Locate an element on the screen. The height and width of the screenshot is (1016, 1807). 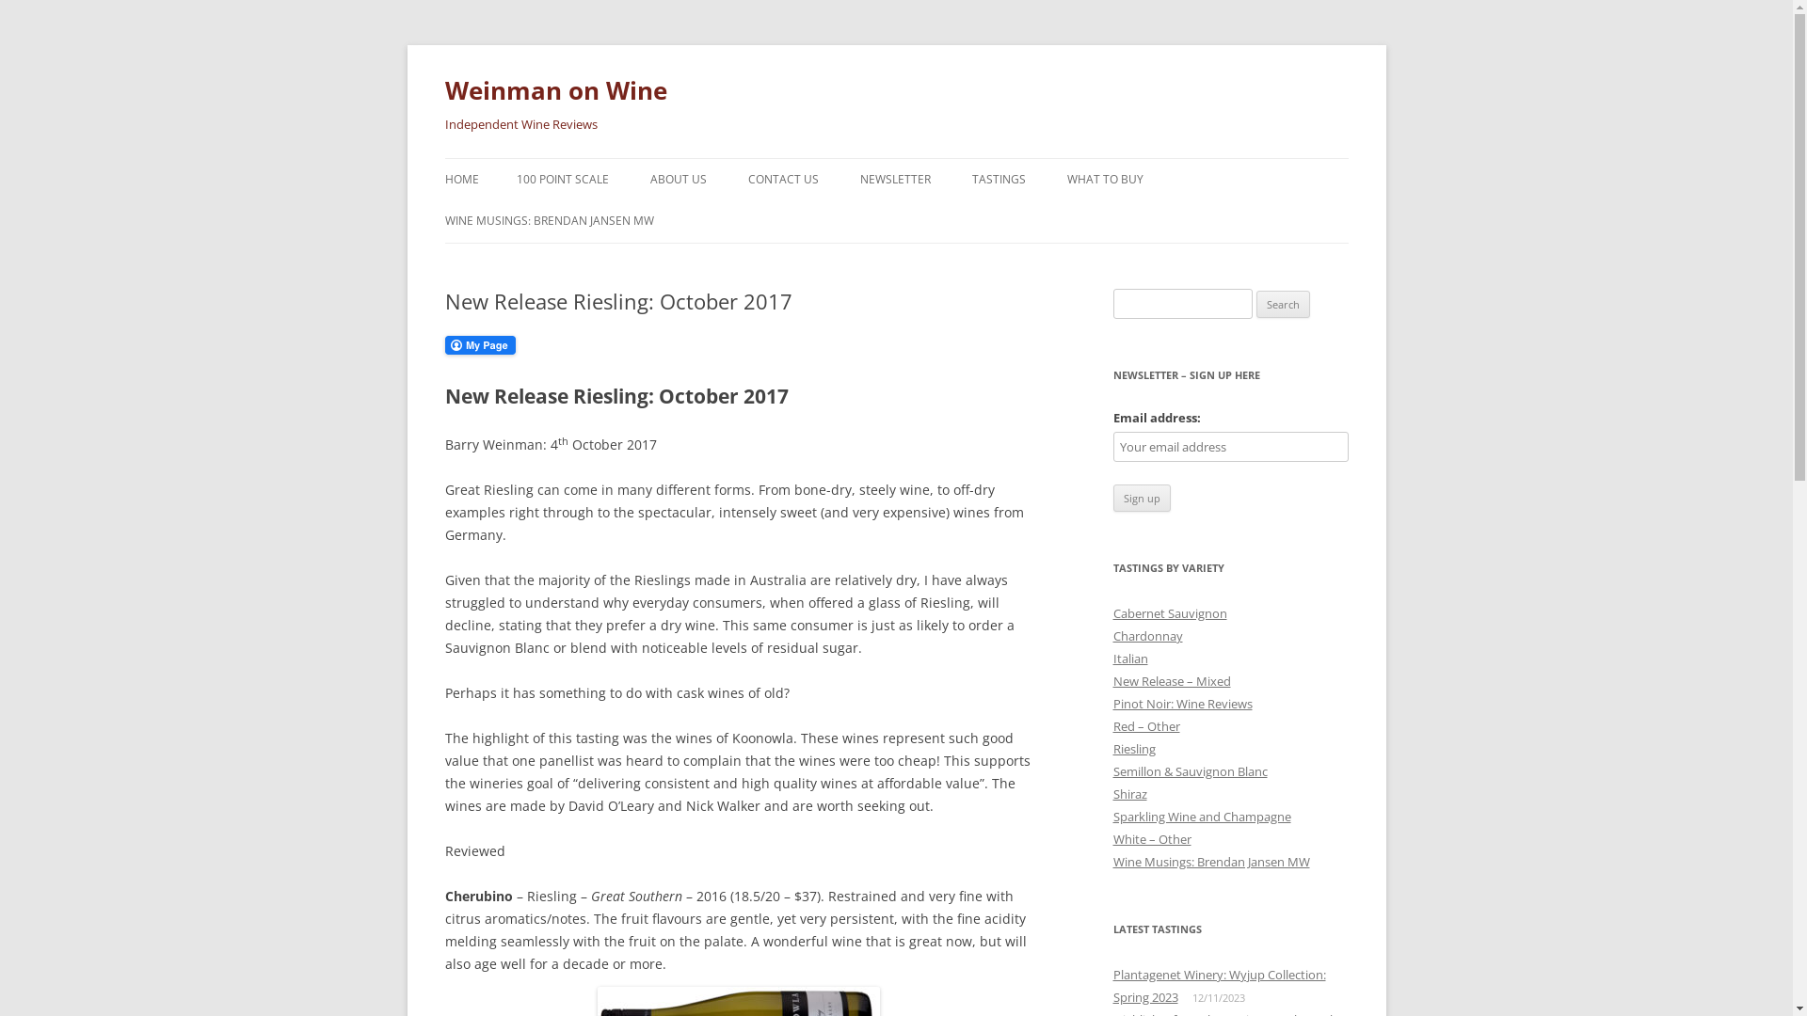
Shiraz is located at coordinates (1129, 794).